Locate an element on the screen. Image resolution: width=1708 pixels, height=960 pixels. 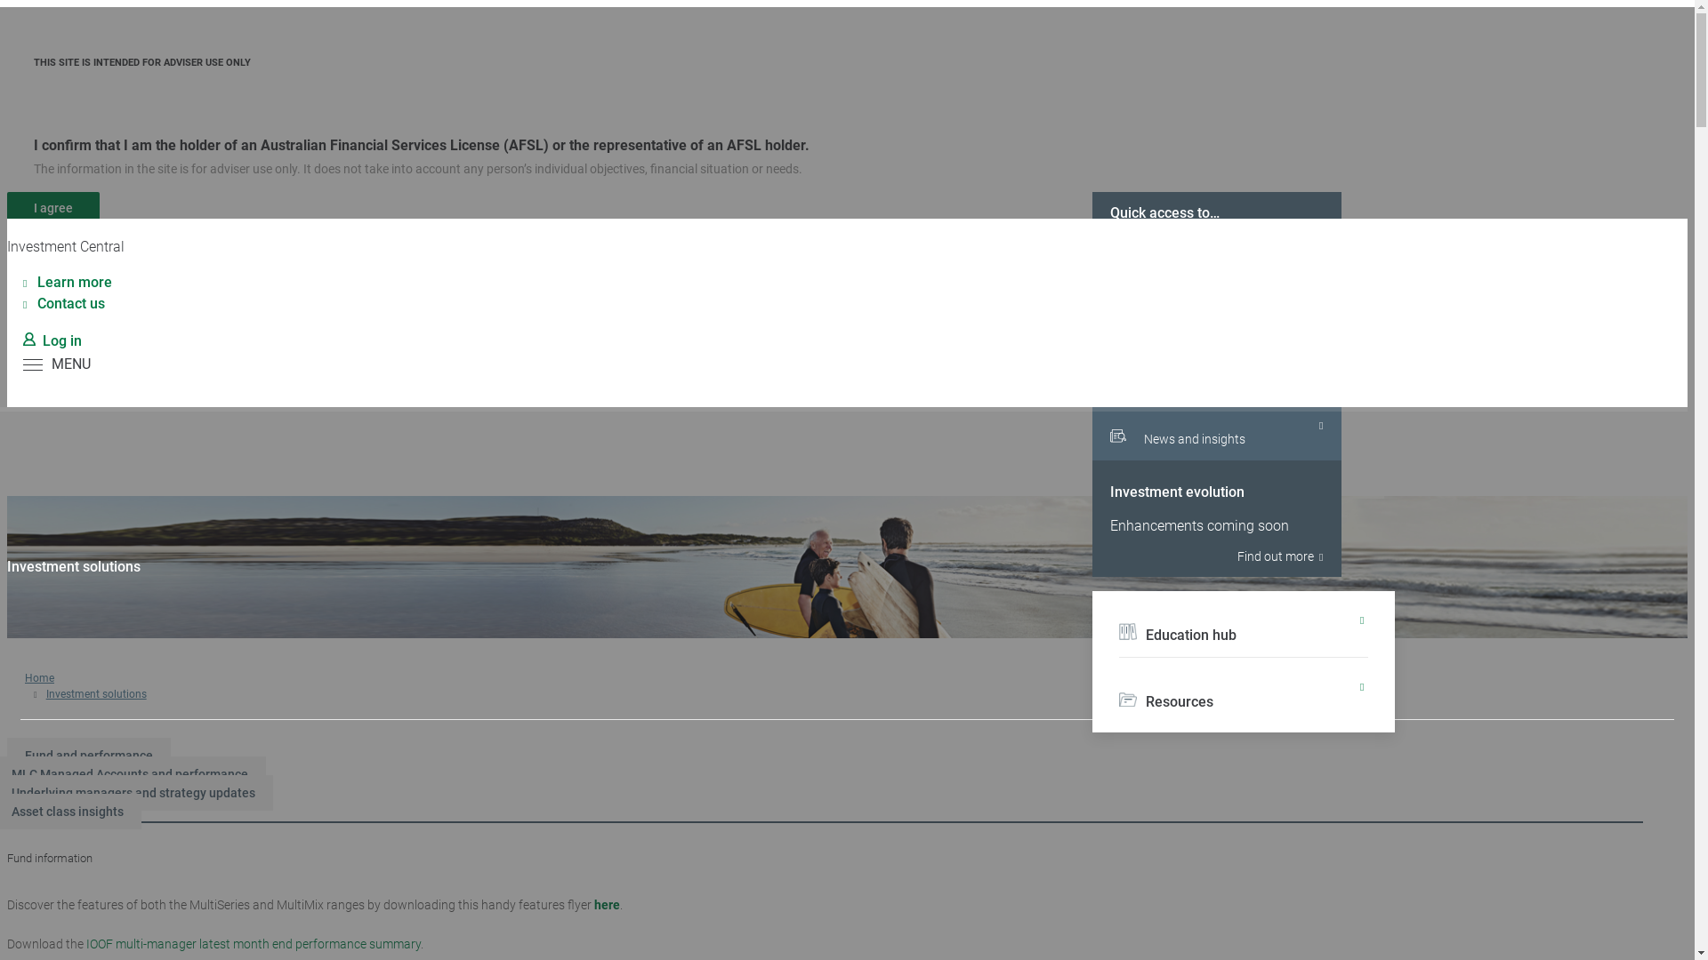
Under the bonnet is located at coordinates (1217, 320).